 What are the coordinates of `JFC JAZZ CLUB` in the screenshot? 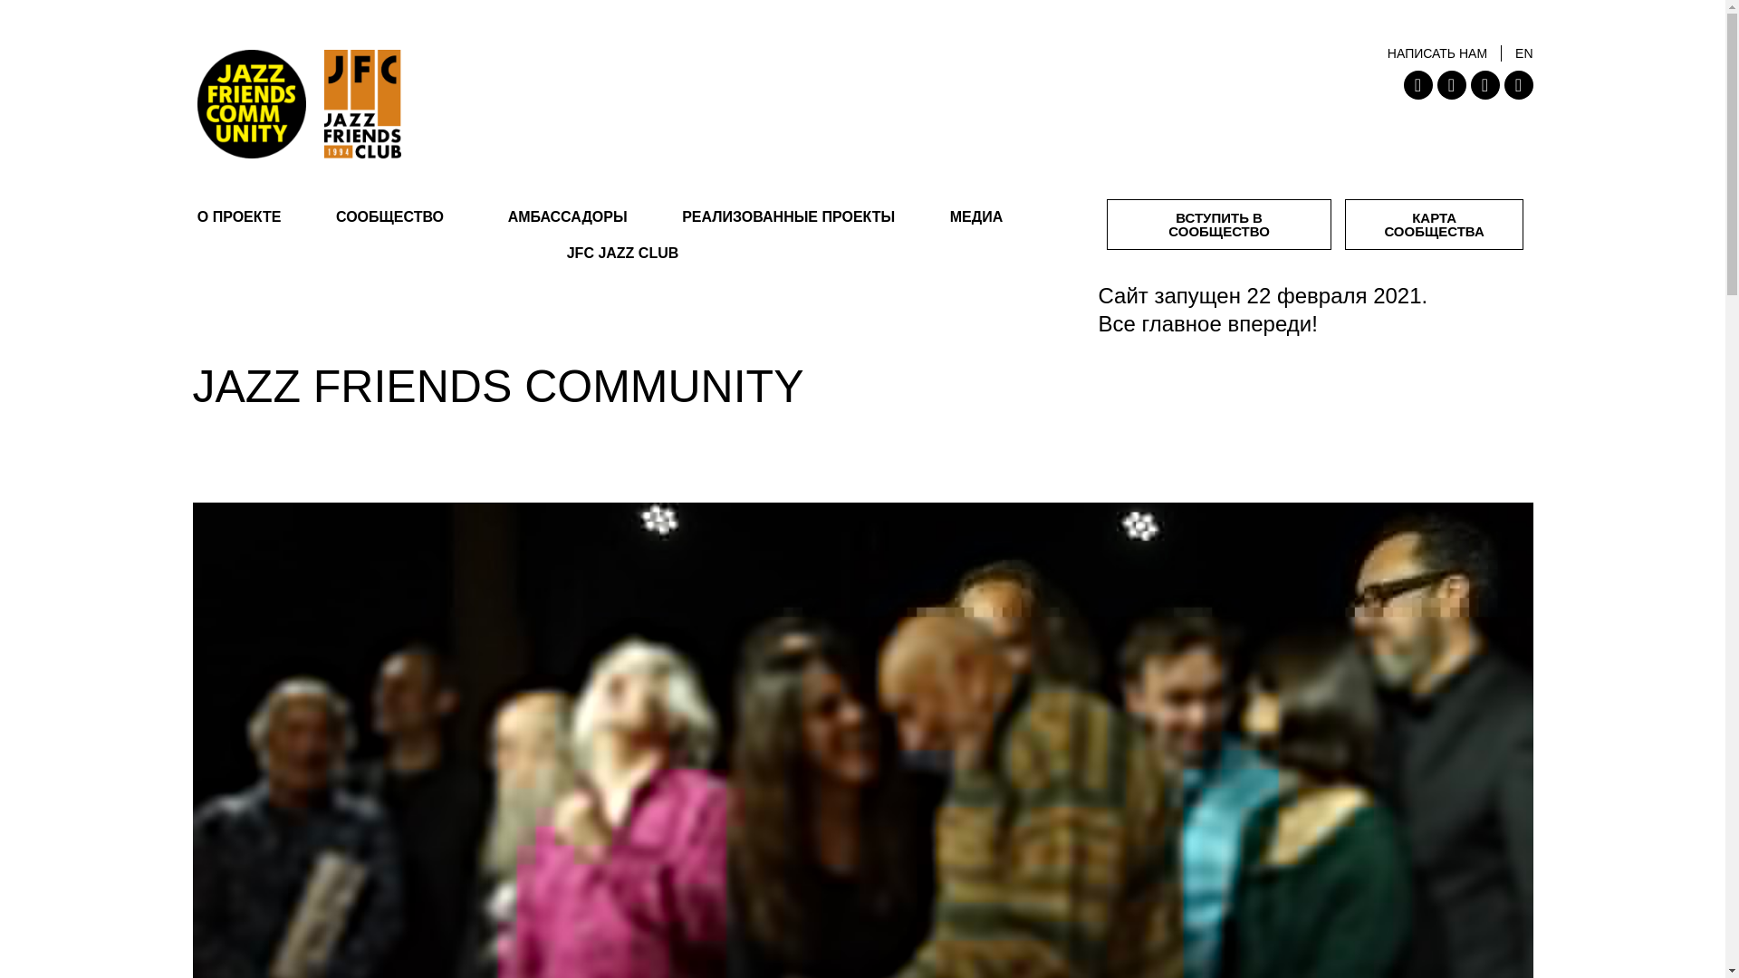 It's located at (621, 254).